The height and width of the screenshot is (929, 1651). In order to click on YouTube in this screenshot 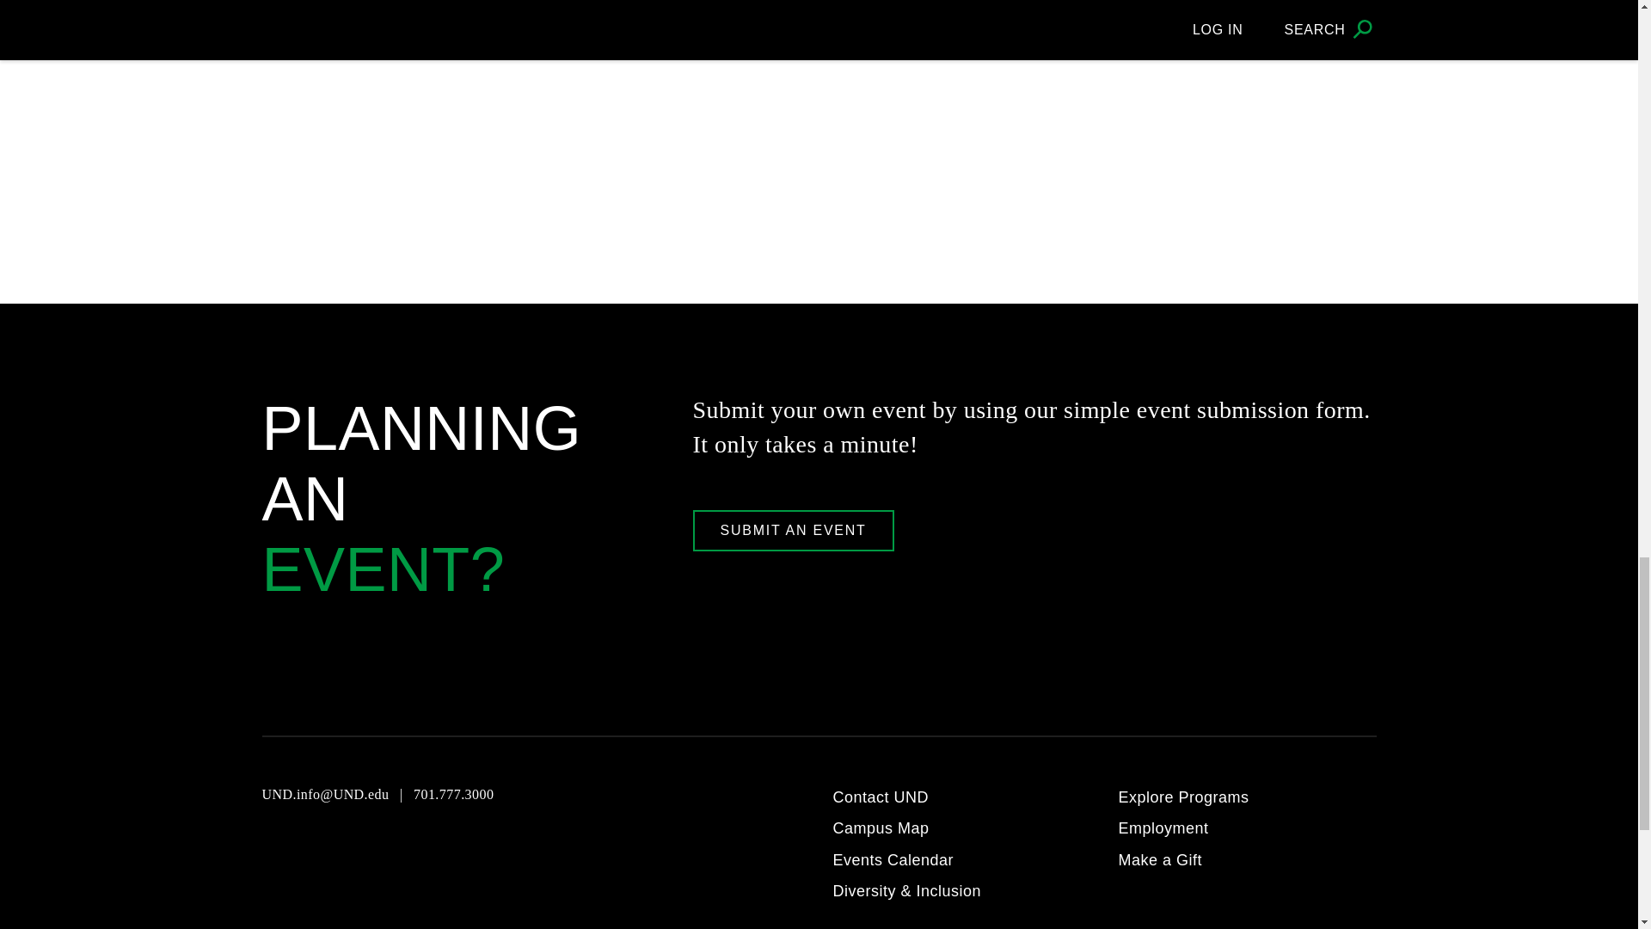, I will do `click(273, 843)`.